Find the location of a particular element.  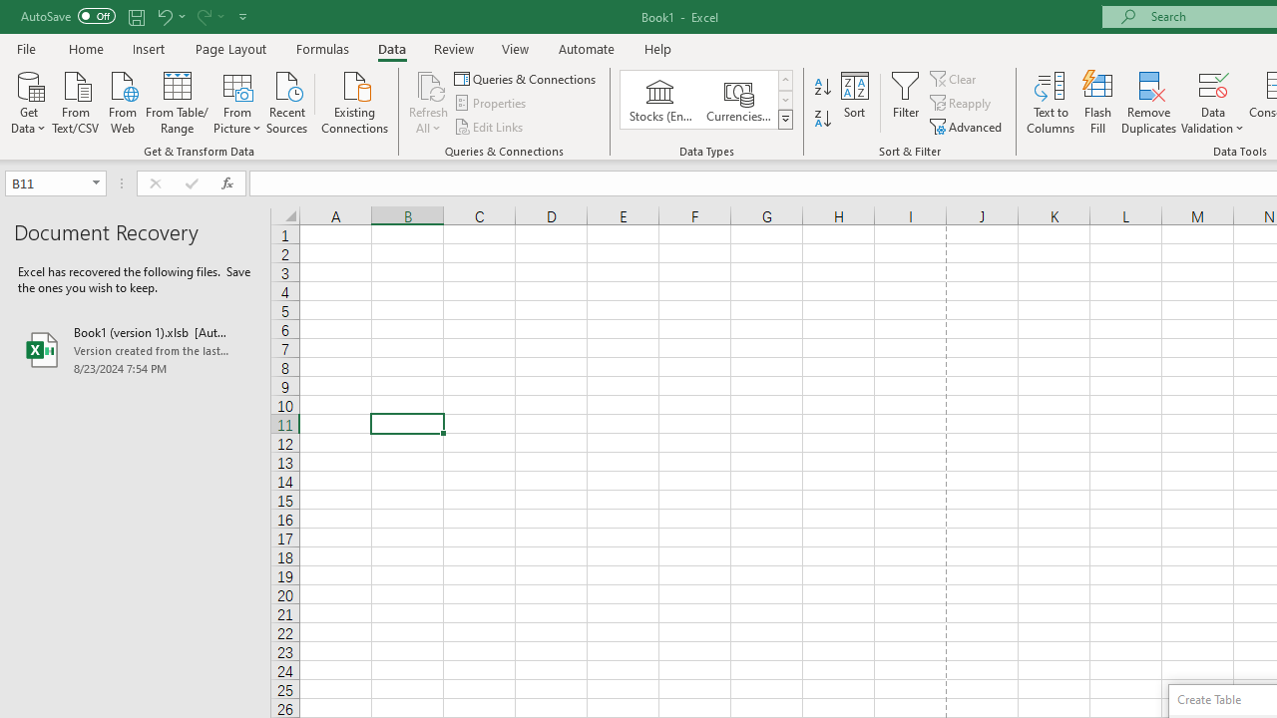

Reapply is located at coordinates (962, 104).